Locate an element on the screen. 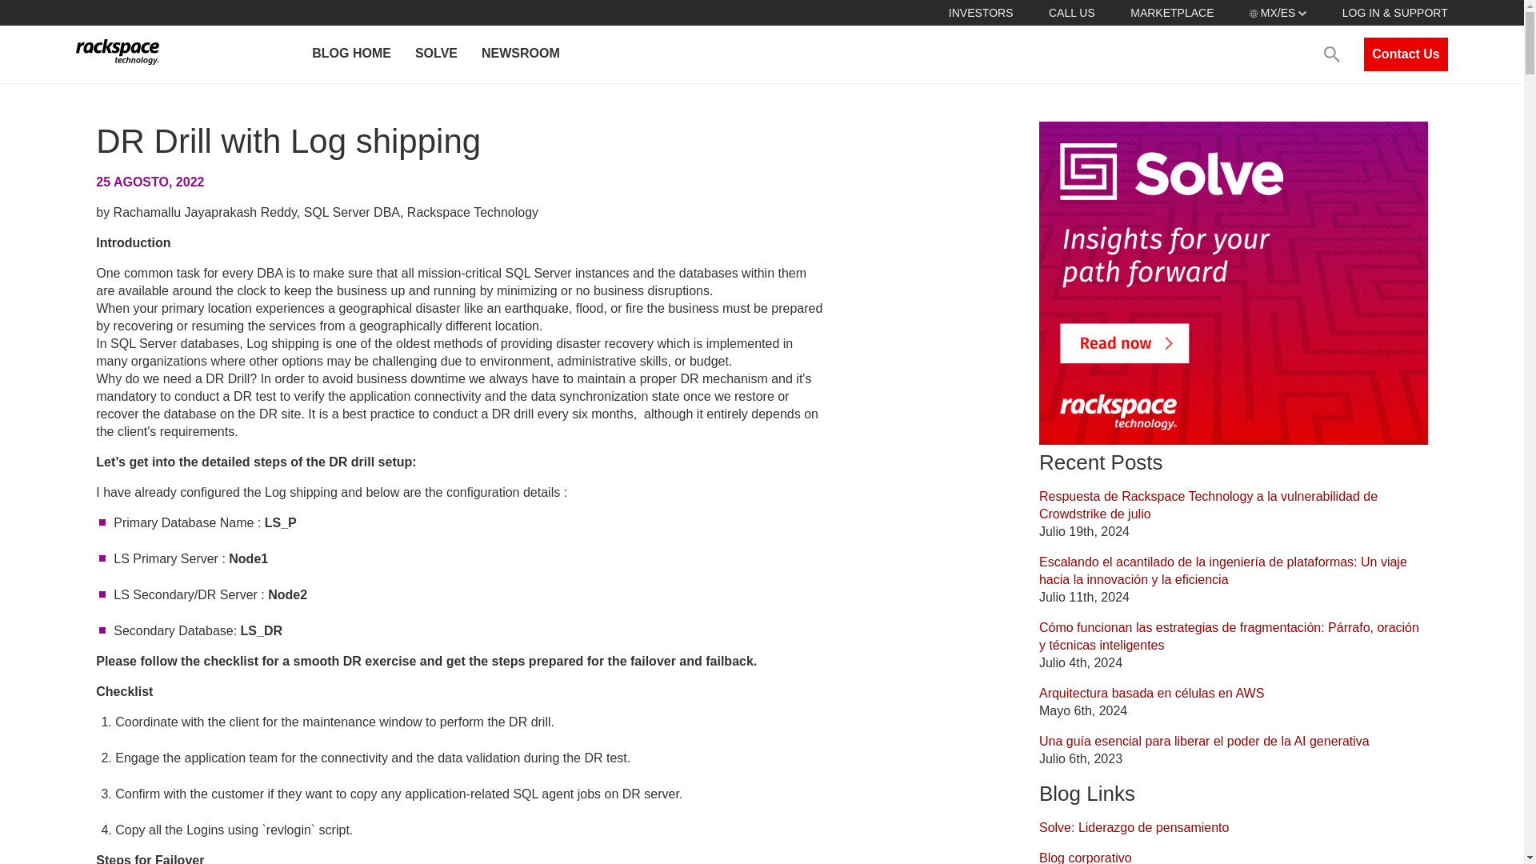  BLOG HOME is located at coordinates (350, 54).